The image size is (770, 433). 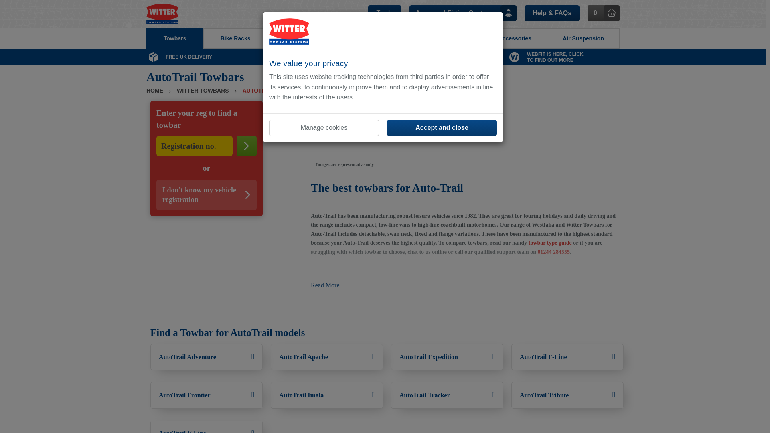 I want to click on I don't know my vehicle registration, so click(x=553, y=252).